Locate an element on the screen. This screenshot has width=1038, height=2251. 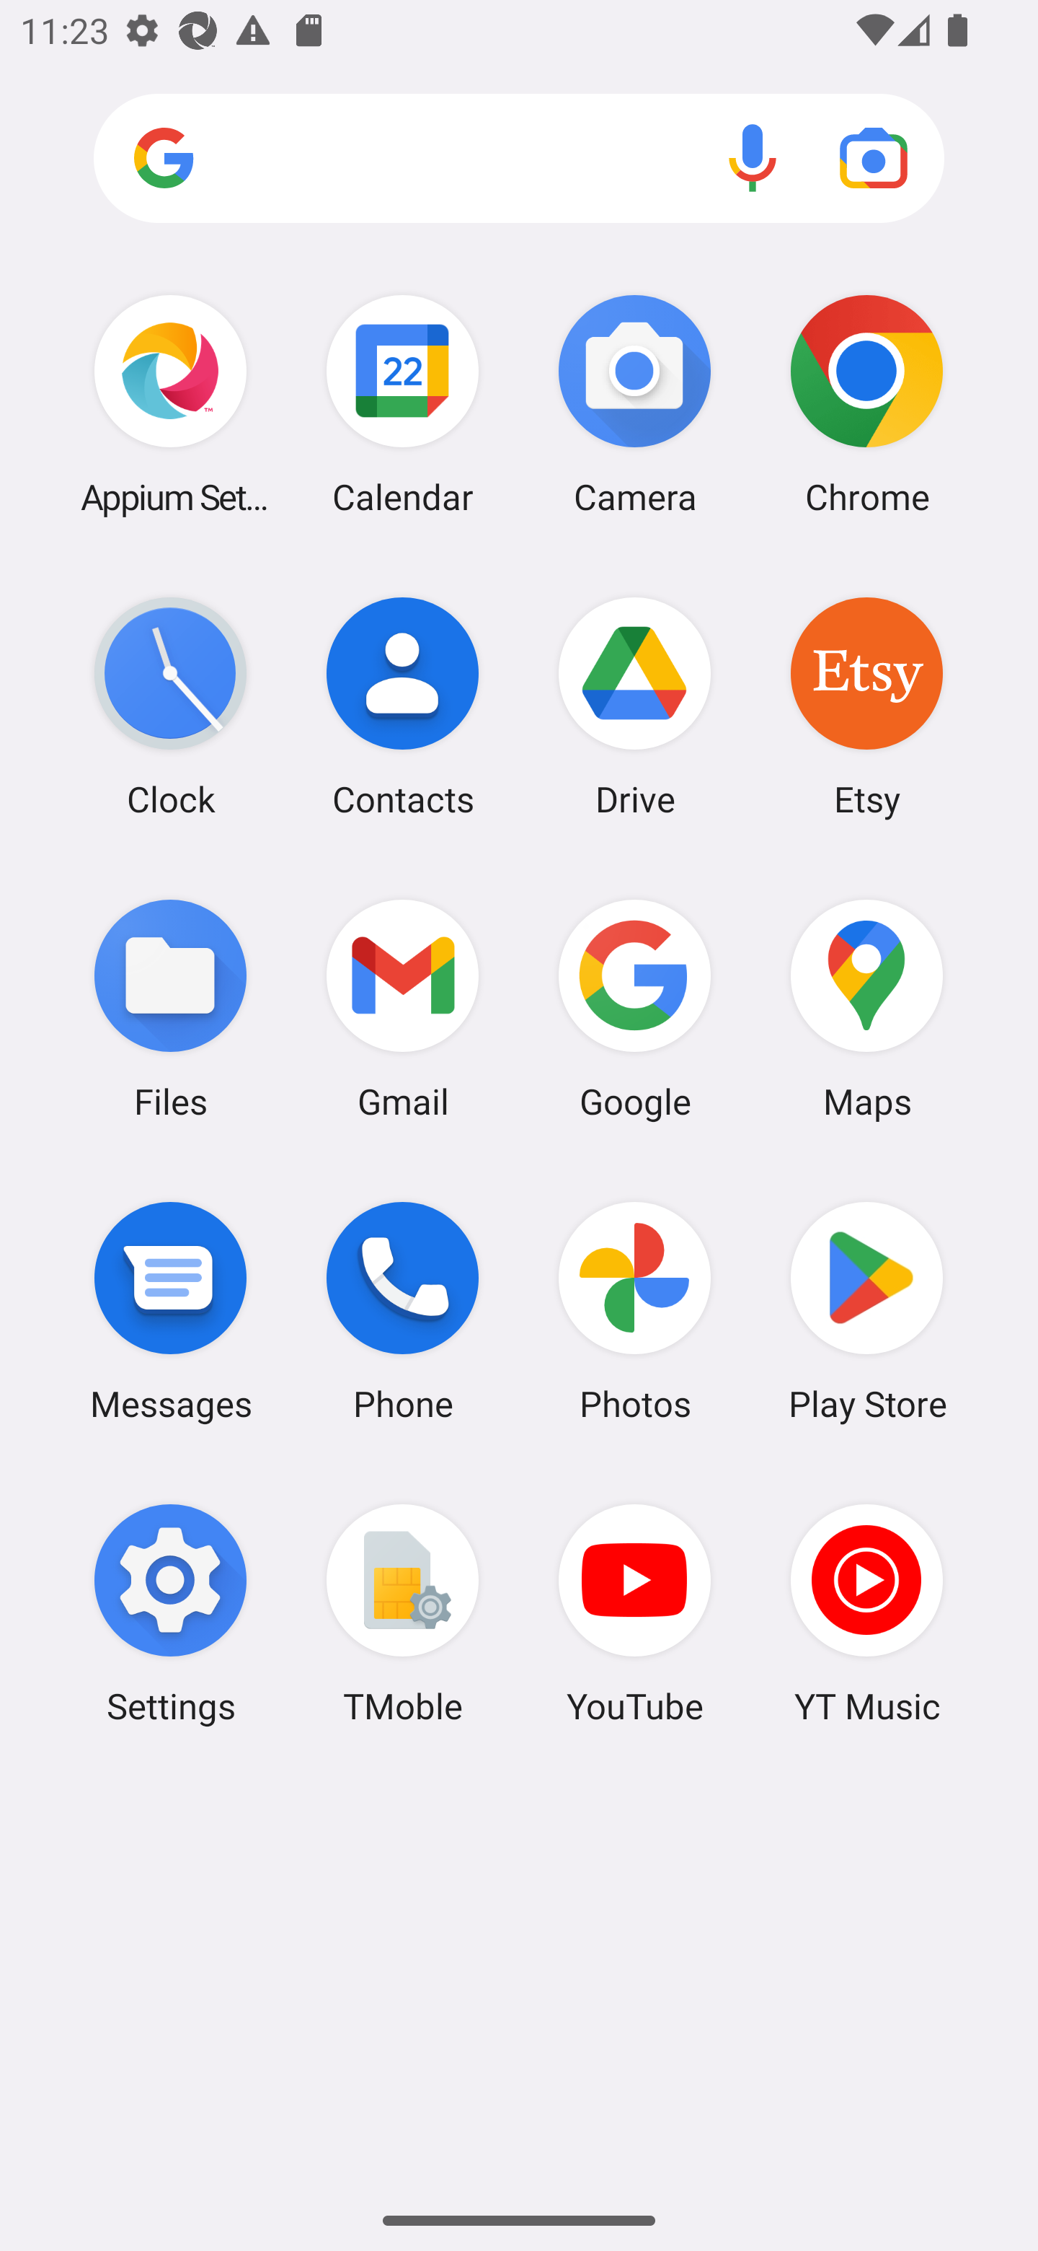
Chrome is located at coordinates (866, 404).